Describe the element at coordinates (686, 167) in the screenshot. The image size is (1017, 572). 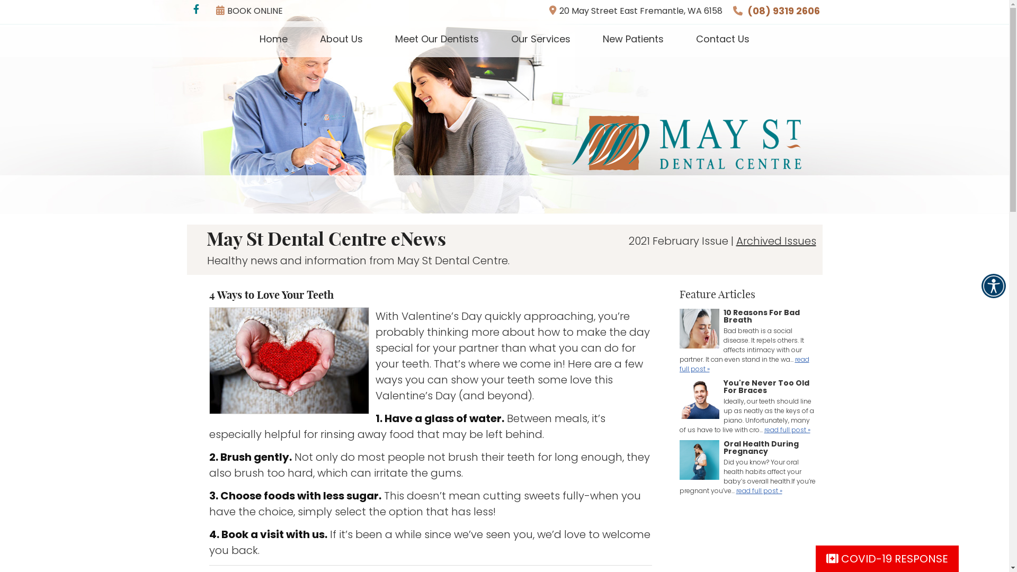
I see `May St Dental Centre` at that location.